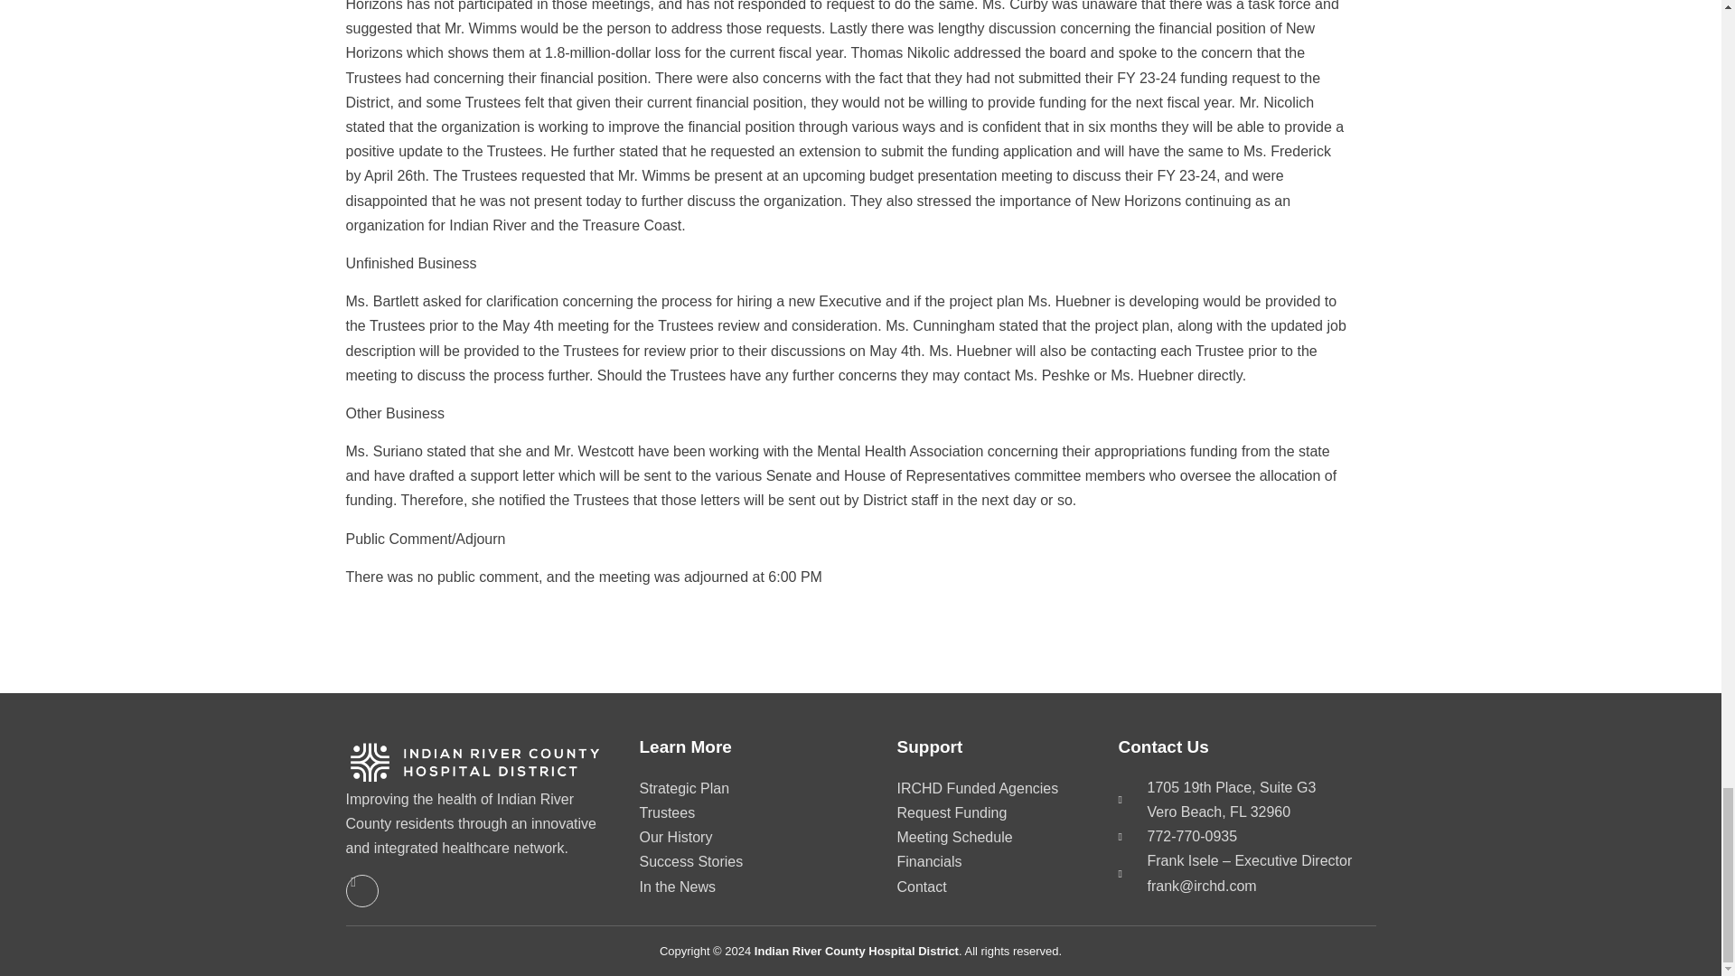  I want to click on Success Stories, so click(732, 861).